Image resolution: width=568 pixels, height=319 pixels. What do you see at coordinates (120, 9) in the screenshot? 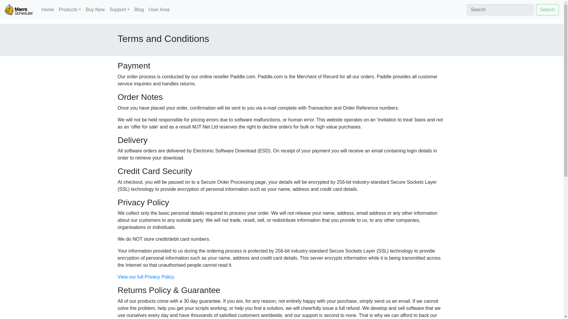
I see `Support` at bounding box center [120, 9].